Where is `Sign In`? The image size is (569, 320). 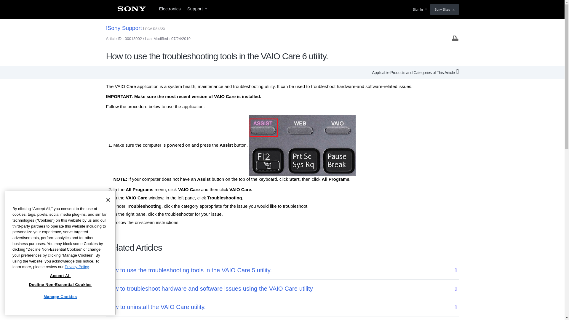
Sign In is located at coordinates (419, 9).